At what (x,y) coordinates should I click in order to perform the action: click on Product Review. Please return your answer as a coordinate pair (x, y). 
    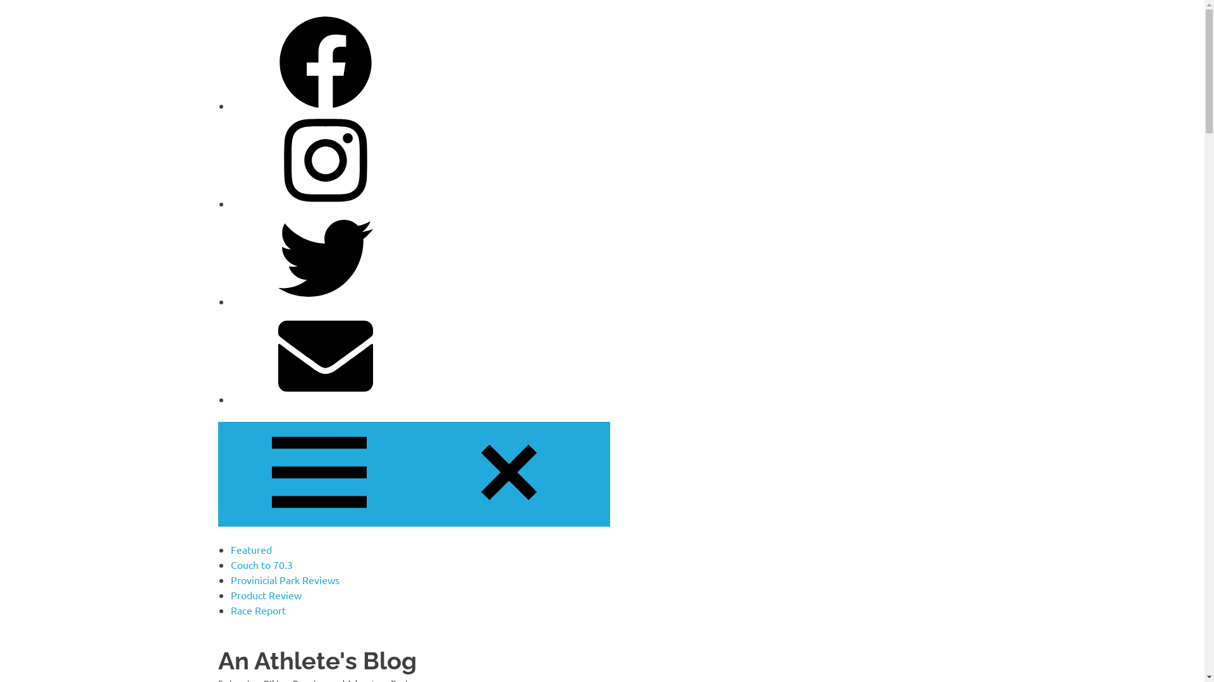
    Looking at the image, I should click on (266, 595).